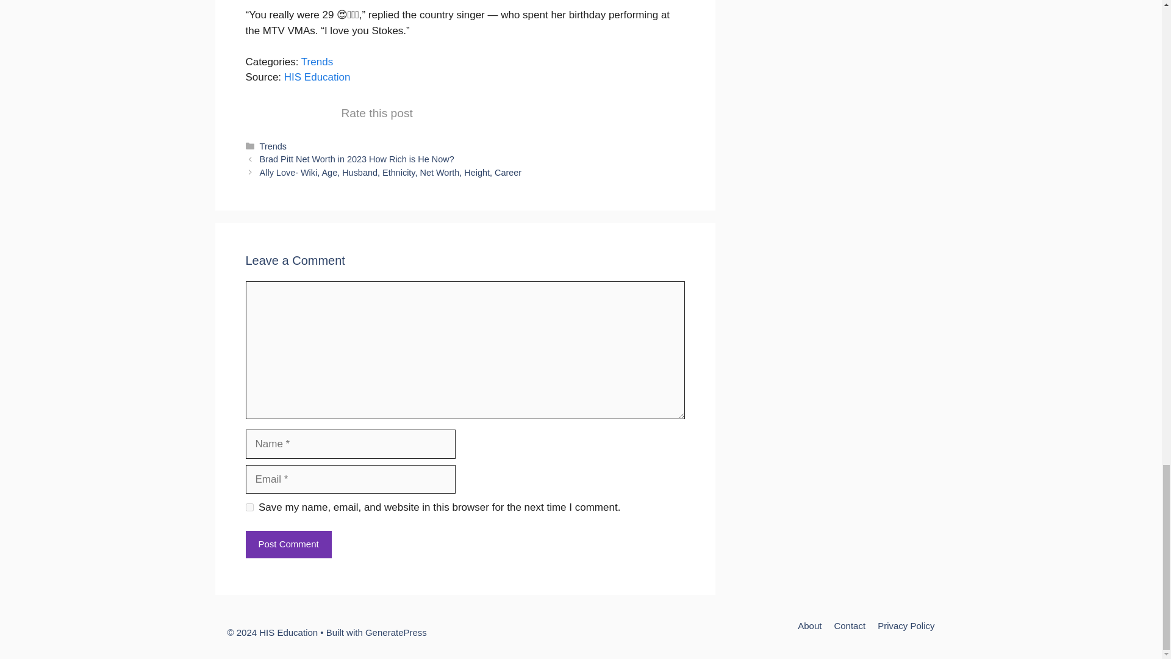  What do you see at coordinates (317, 77) in the screenshot?
I see `HIS Education` at bounding box center [317, 77].